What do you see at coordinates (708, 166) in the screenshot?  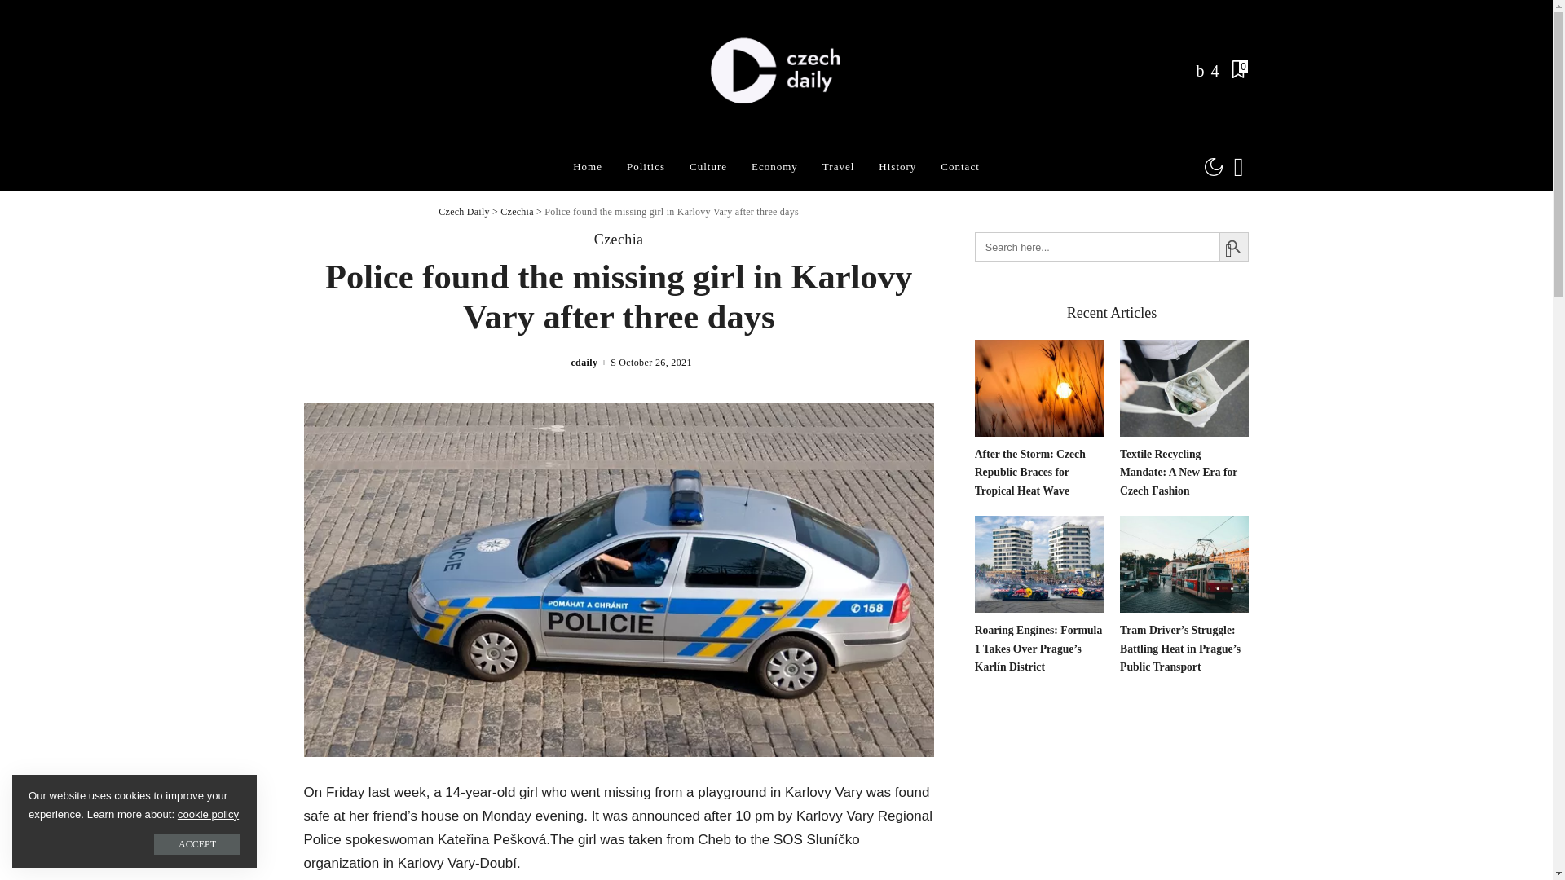 I see `Culture` at bounding box center [708, 166].